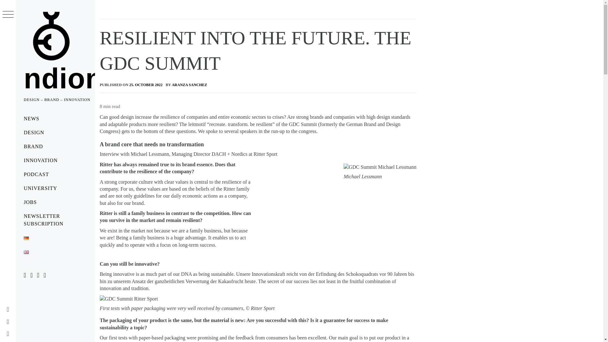 The height and width of the screenshot is (342, 608). What do you see at coordinates (55, 146) in the screenshot?
I see `BRAND` at bounding box center [55, 146].